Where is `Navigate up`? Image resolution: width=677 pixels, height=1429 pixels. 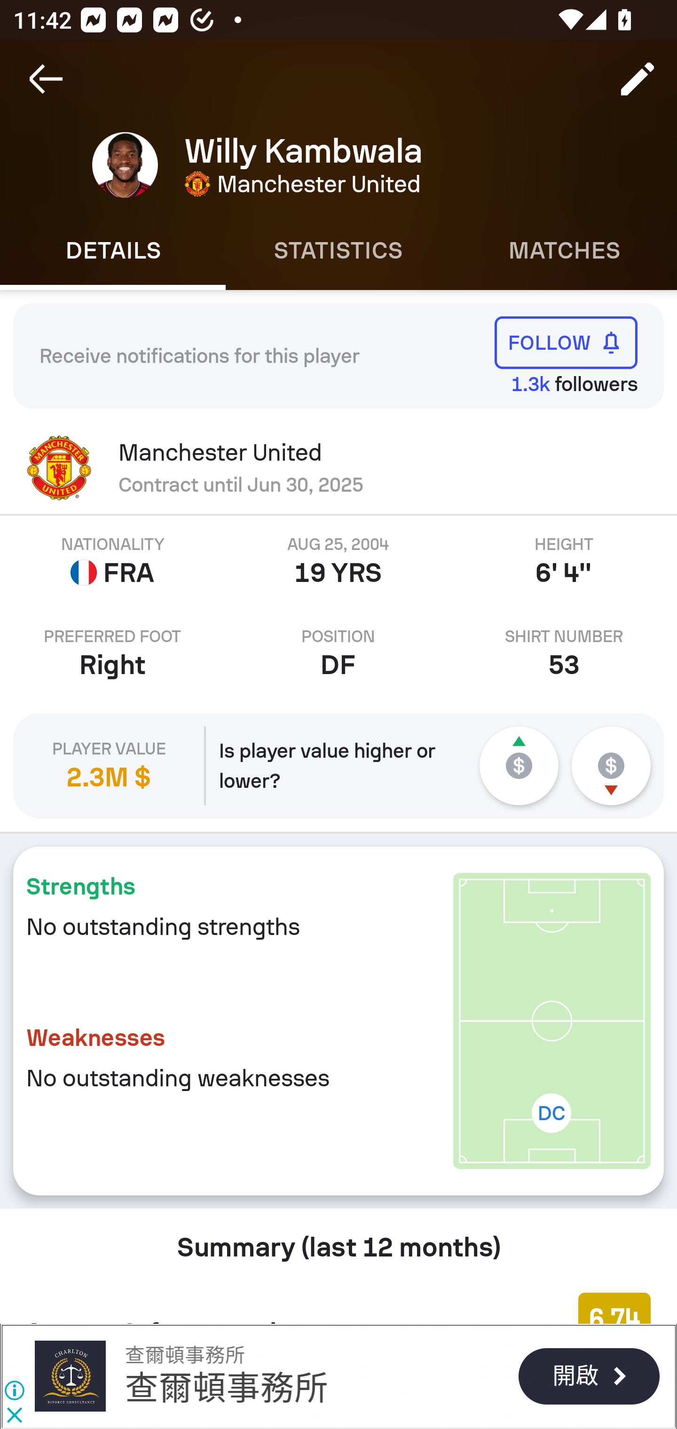 Navigate up is located at coordinates (46, 79).